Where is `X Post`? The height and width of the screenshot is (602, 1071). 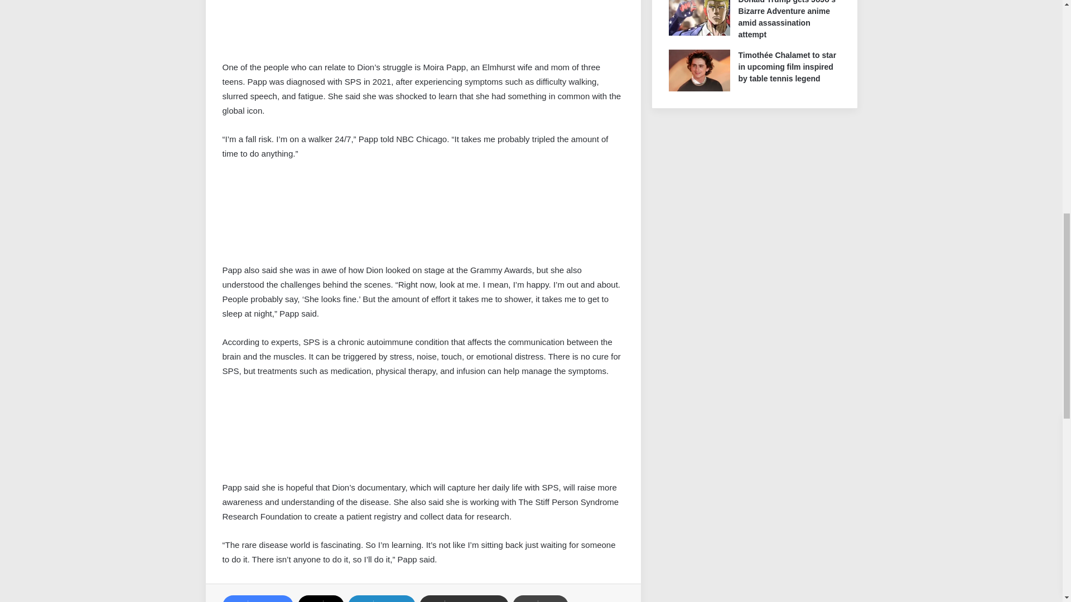 X Post is located at coordinates (306, 217).